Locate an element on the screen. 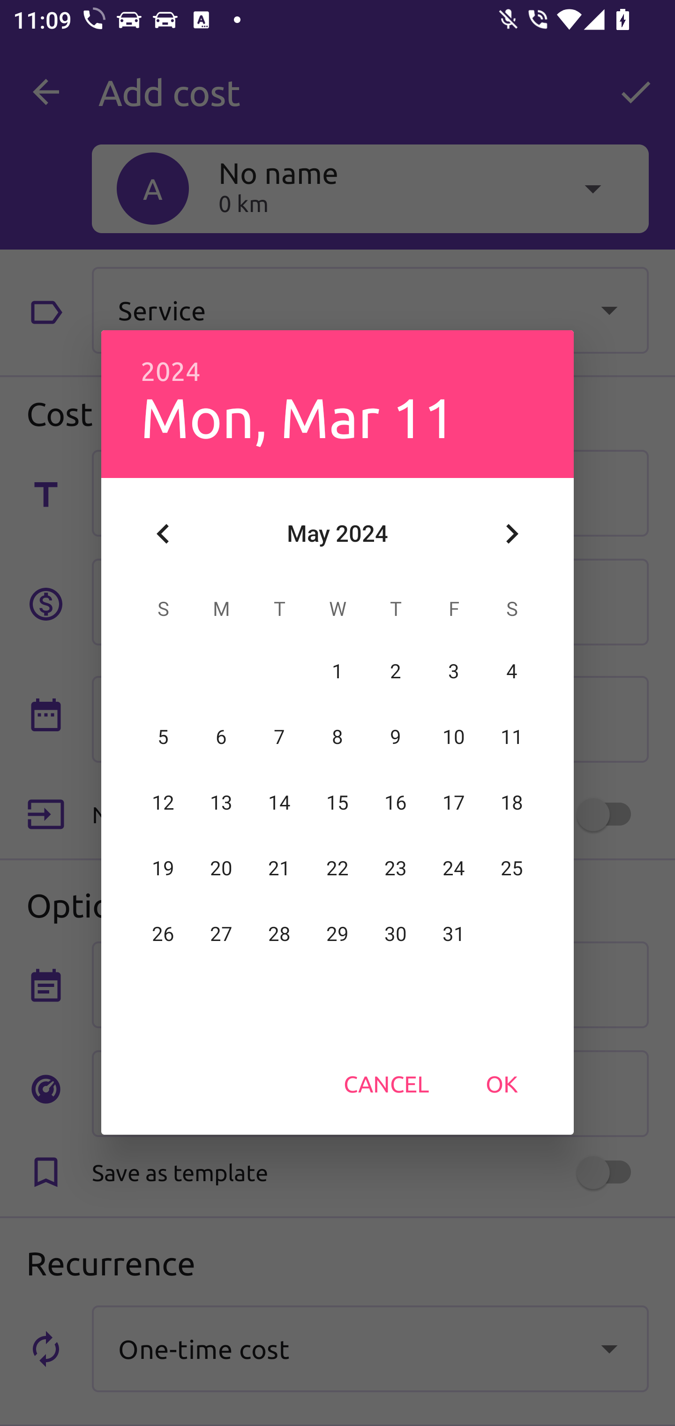  19 19 May 2024 is located at coordinates (163, 868).